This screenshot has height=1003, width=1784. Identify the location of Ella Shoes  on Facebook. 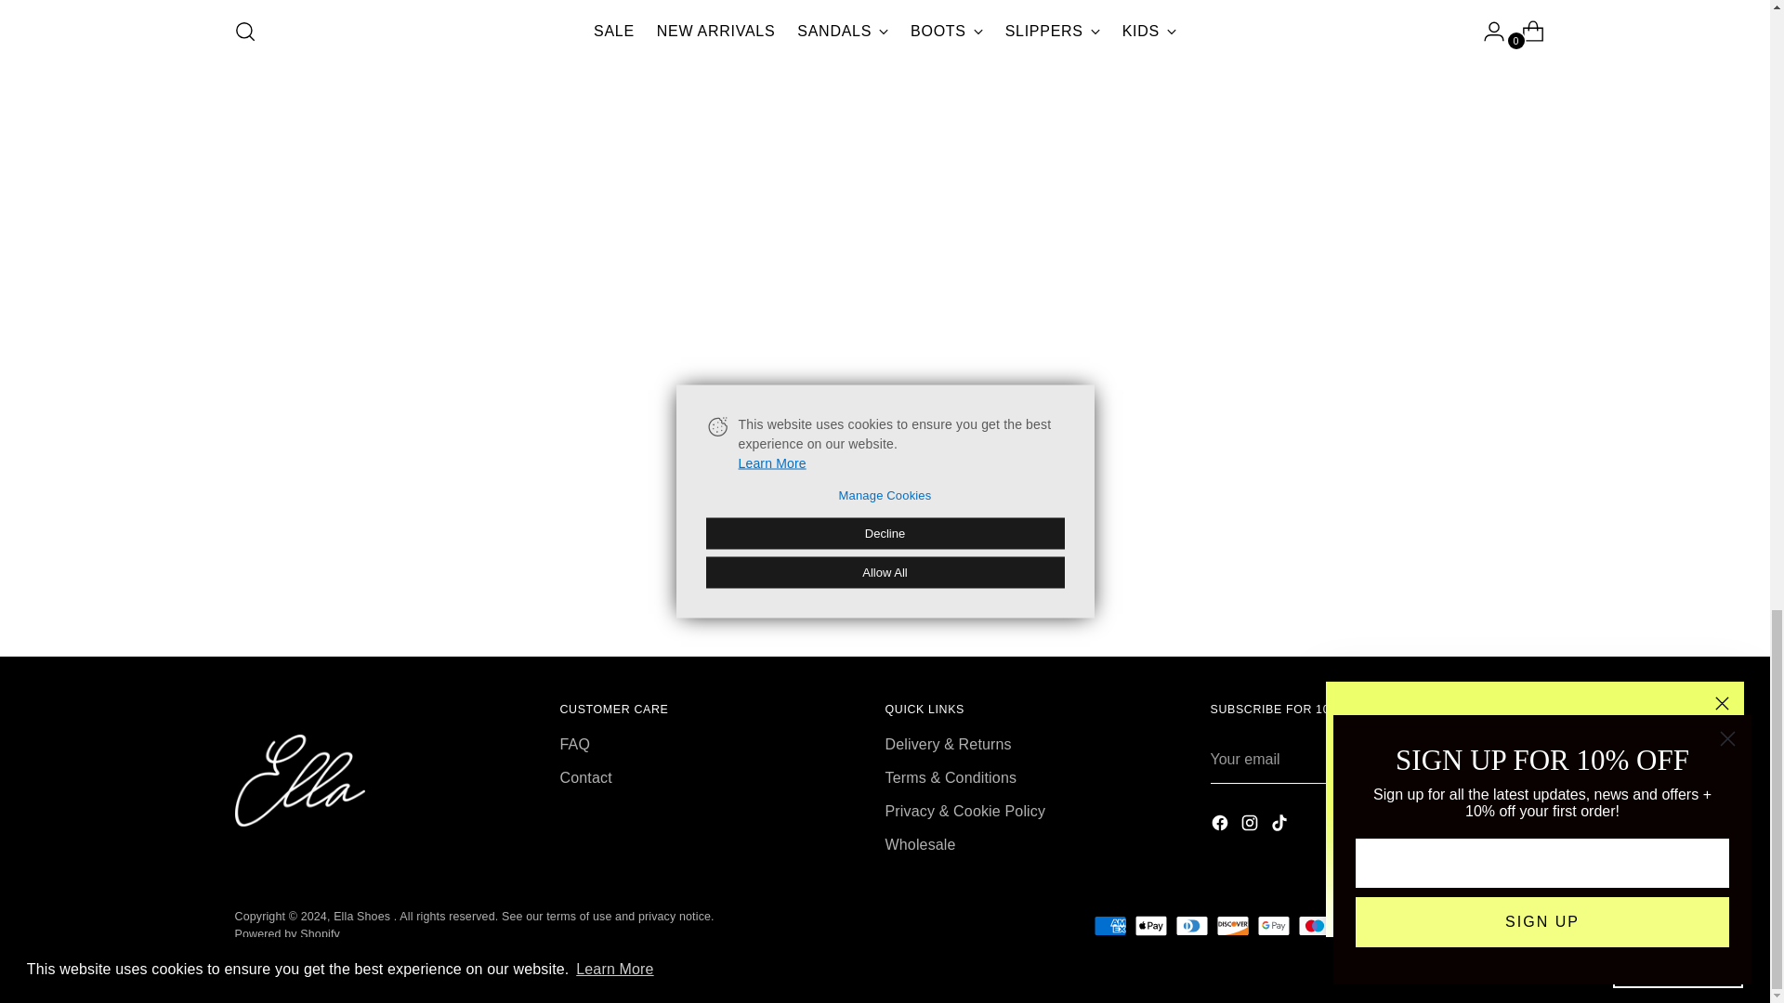
(245, 951).